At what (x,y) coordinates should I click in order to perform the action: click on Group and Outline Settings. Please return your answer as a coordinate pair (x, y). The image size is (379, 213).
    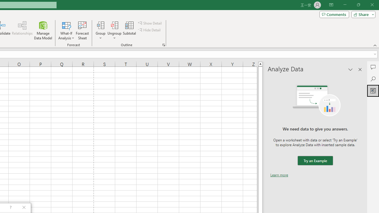
    Looking at the image, I should click on (163, 45).